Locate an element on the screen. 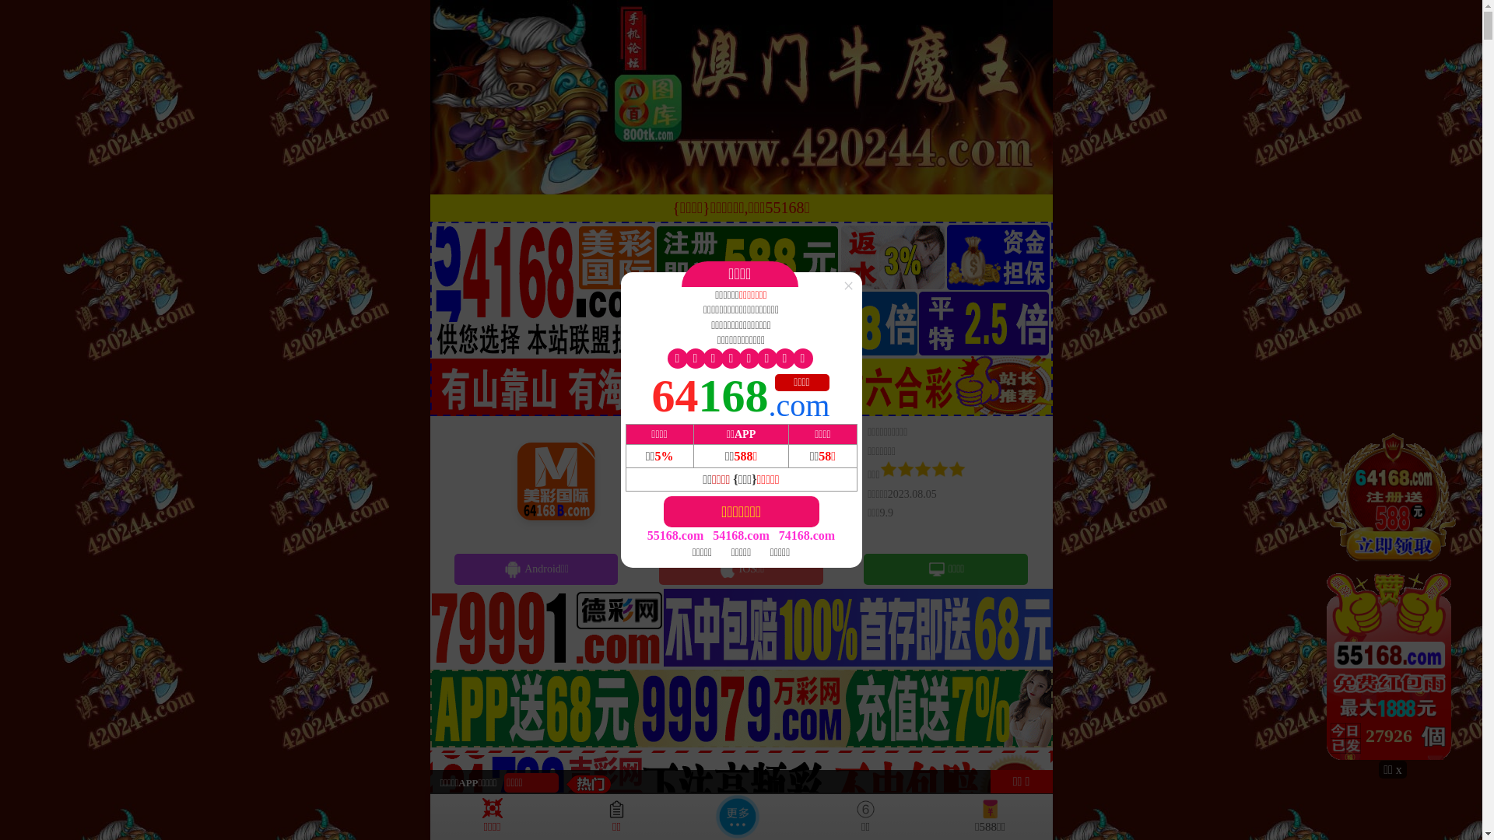 This screenshot has width=1494, height=840. 28026 is located at coordinates (1393, 596).